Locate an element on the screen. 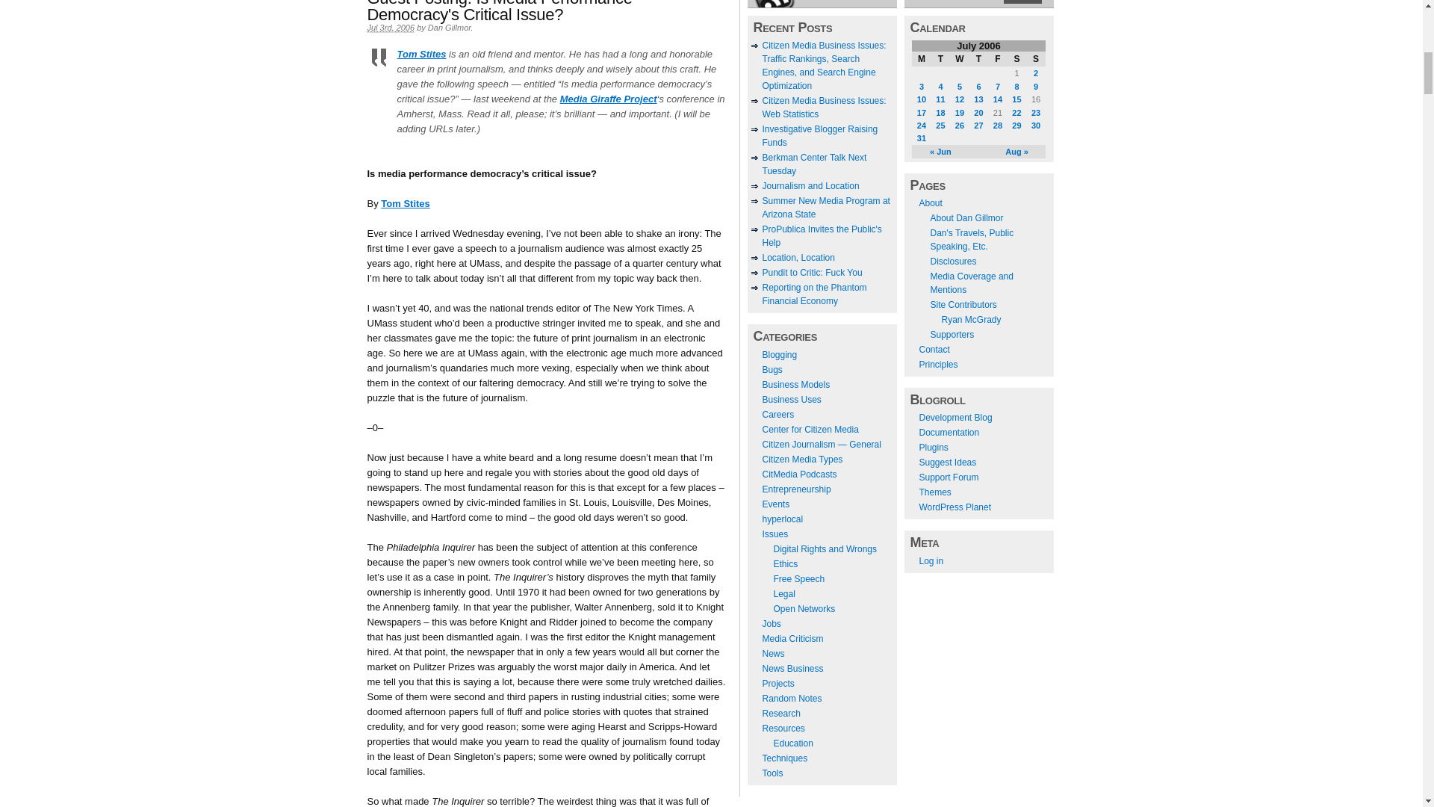  2006-07-03T07:42:48-0700 is located at coordinates (391, 28).